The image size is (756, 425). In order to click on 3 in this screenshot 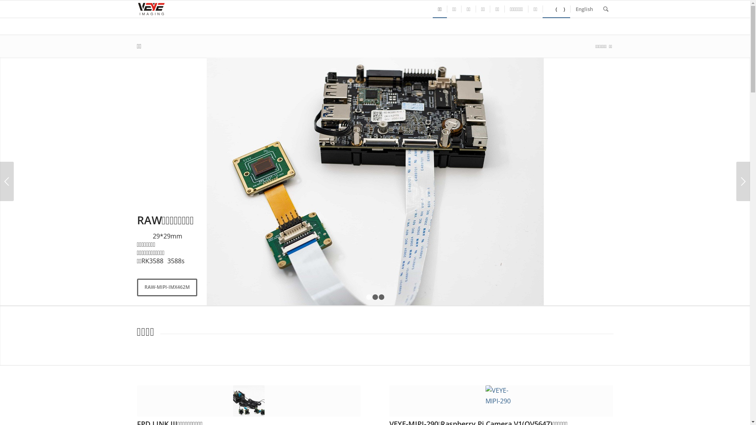, I will do `click(382, 297)`.